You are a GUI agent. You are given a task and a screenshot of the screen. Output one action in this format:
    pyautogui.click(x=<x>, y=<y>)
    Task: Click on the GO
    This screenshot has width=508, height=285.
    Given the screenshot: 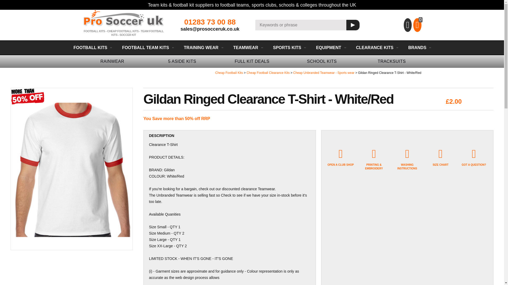 What is the action you would take?
    pyautogui.click(x=352, y=25)
    